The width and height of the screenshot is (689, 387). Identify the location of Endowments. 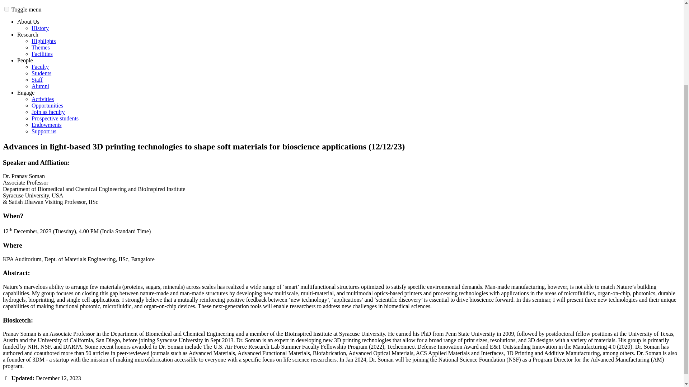
(47, 125).